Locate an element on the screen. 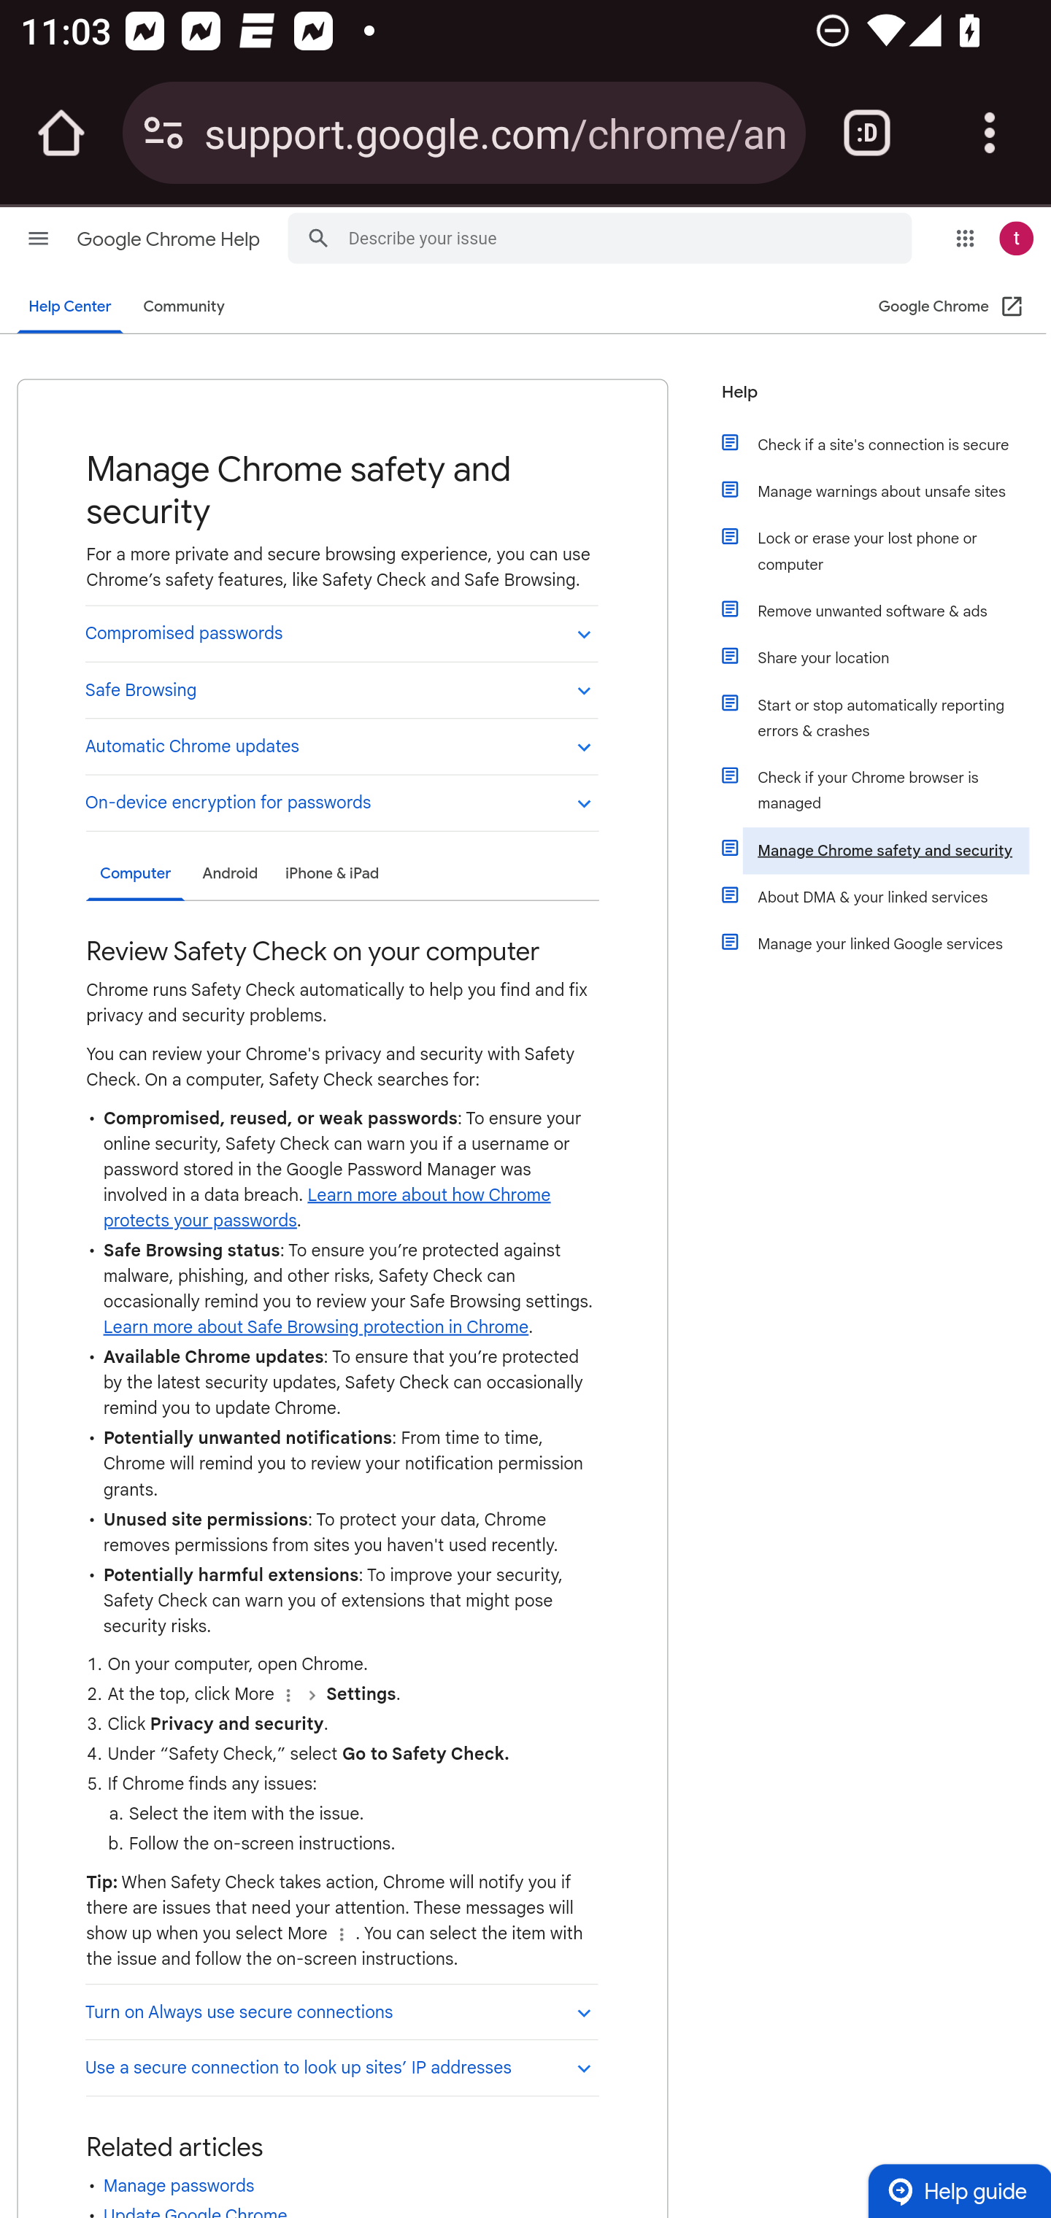 The height and width of the screenshot is (2218, 1051). Manage passwords is located at coordinates (178, 2186).